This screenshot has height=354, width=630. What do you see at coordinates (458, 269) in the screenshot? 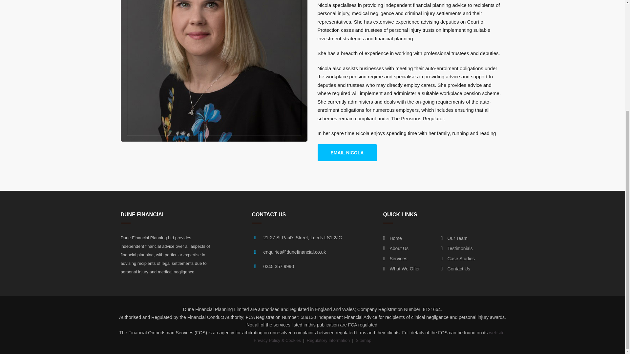
I see `Contact Us` at bounding box center [458, 269].